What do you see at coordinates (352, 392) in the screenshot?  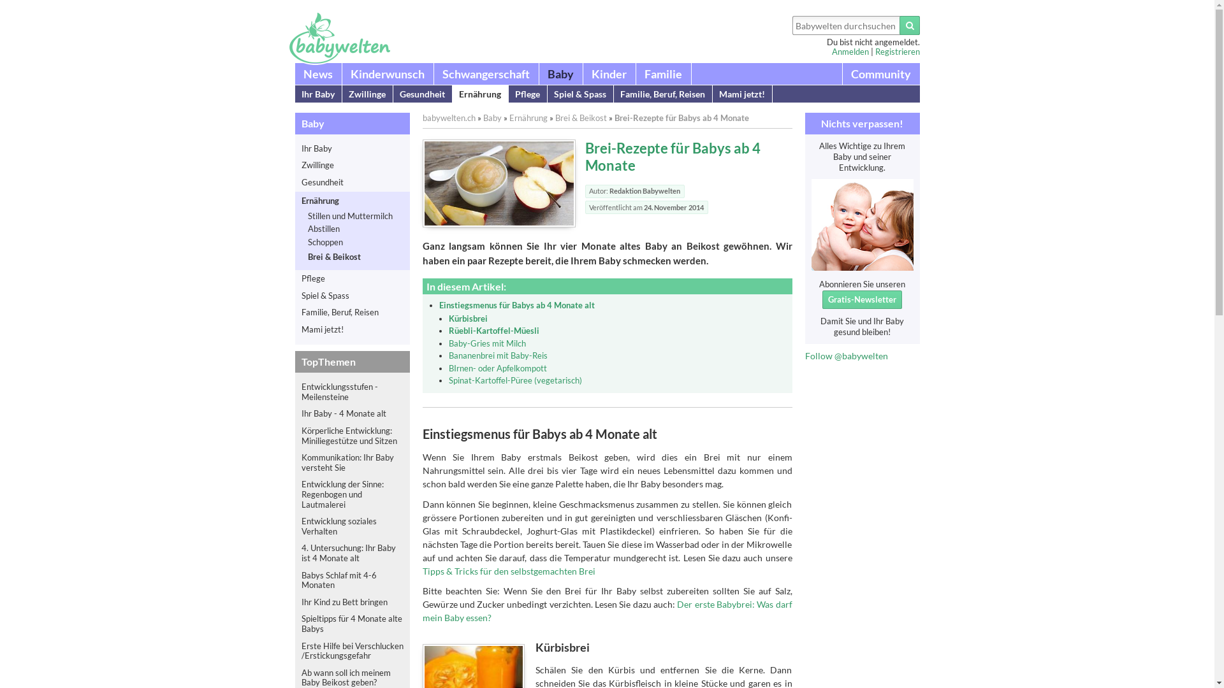 I see `Entwicklungsstufen - Meilensteine` at bounding box center [352, 392].